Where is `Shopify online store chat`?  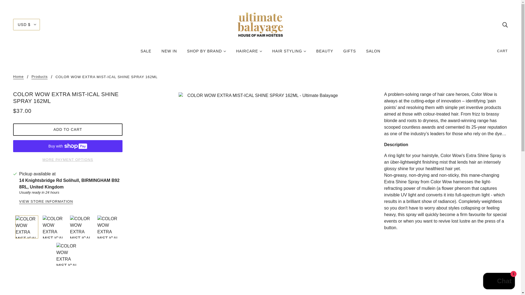
Shopify online store chat is located at coordinates (499, 282).